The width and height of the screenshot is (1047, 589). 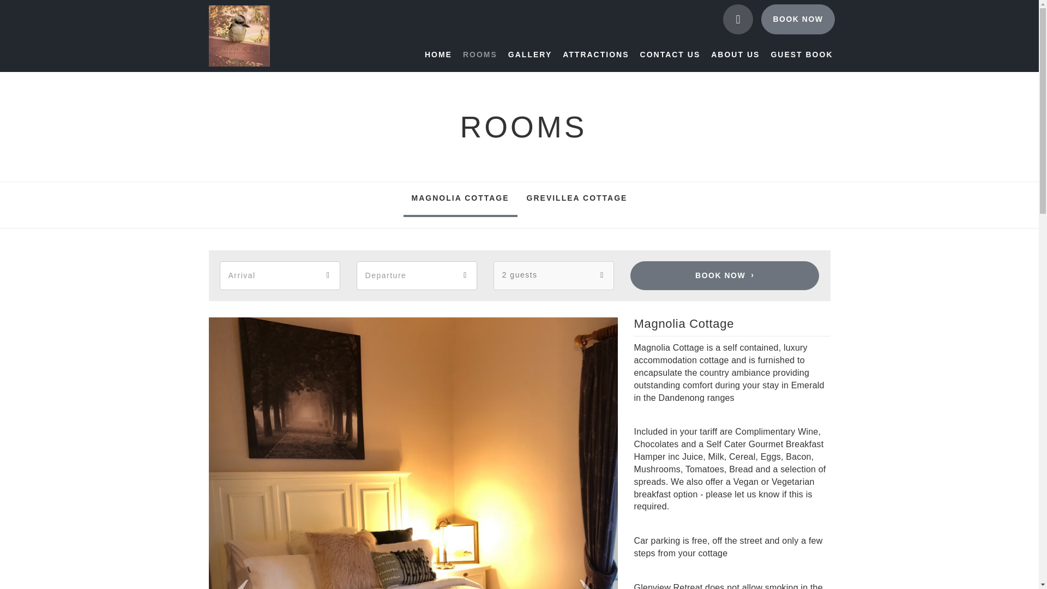 What do you see at coordinates (577, 200) in the screenshot?
I see `GREVILLEA COTTAGE` at bounding box center [577, 200].